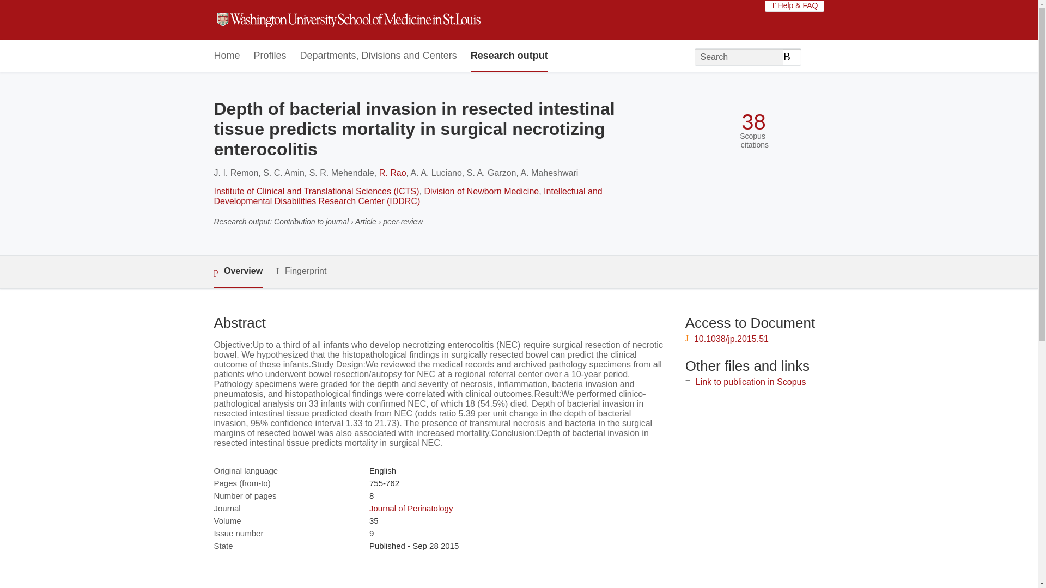  Describe the element at coordinates (270, 56) in the screenshot. I see `Profiles` at that location.